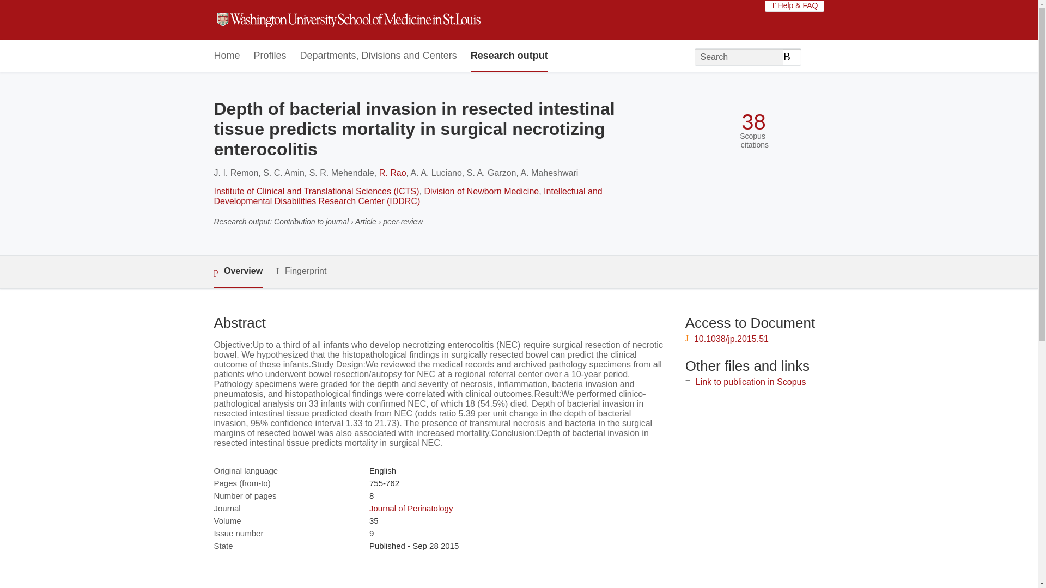  Describe the element at coordinates (270, 56) in the screenshot. I see `Profiles` at that location.